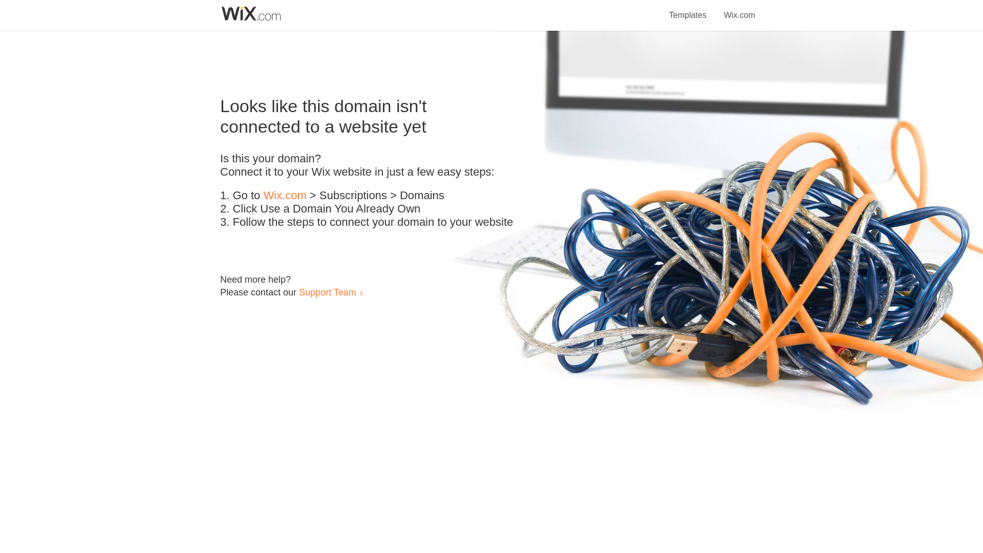  What do you see at coordinates (285, 196) in the screenshot?
I see `Wix.com` at bounding box center [285, 196].